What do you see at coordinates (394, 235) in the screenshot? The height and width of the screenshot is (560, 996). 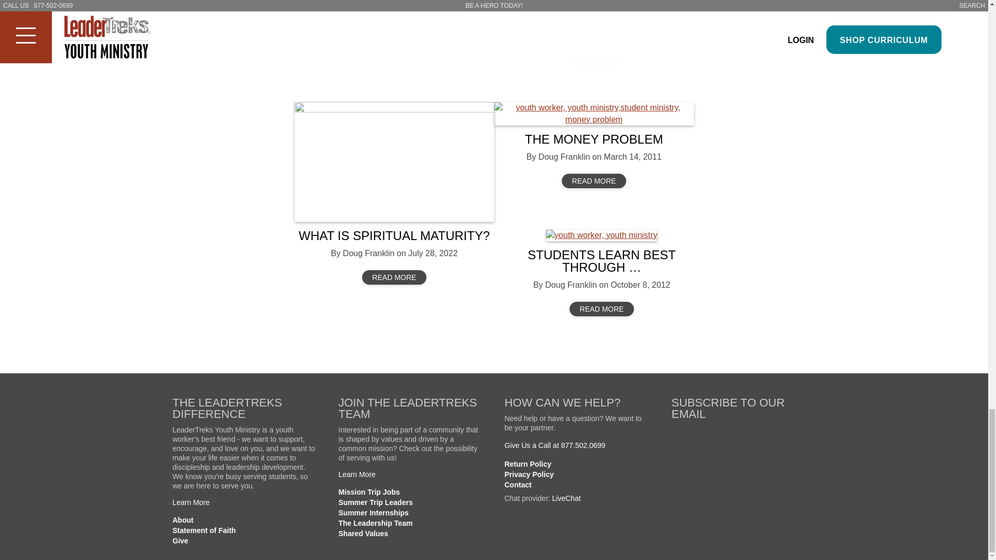 I see `WHAT IS SPIRITUAL MATURITY?` at bounding box center [394, 235].